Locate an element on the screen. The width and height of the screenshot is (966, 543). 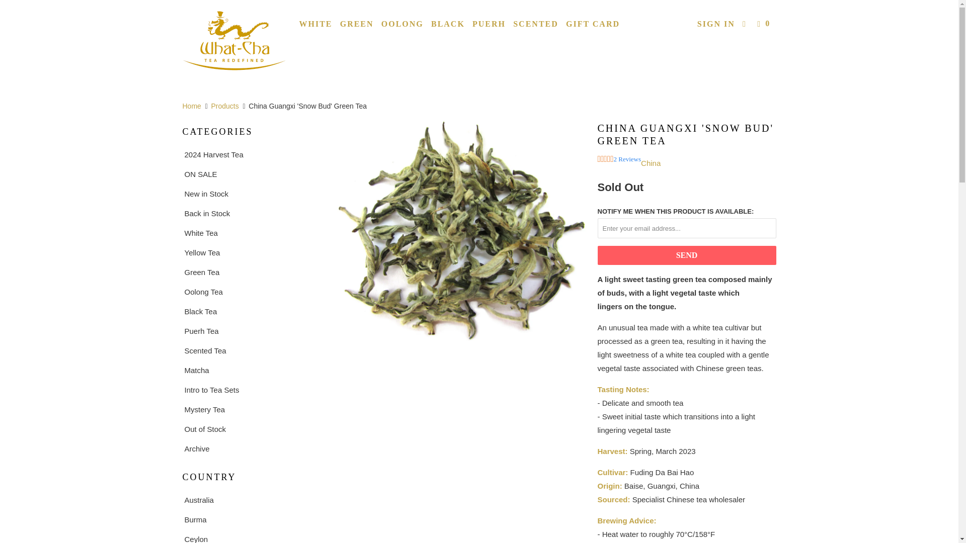
2024 Harvest Tea is located at coordinates (248, 154).